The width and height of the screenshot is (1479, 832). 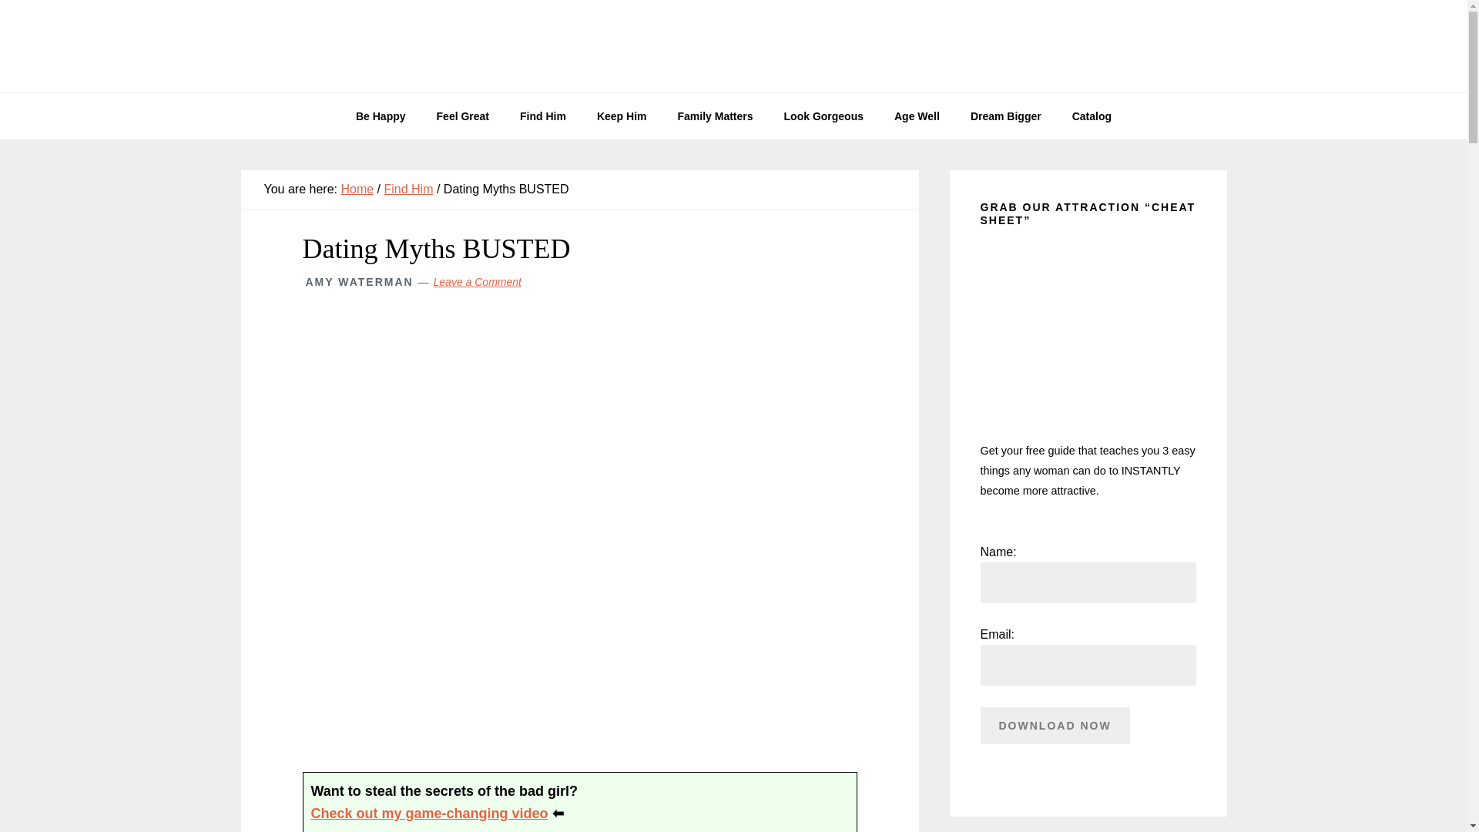 I want to click on Catalog, so click(x=1092, y=116).